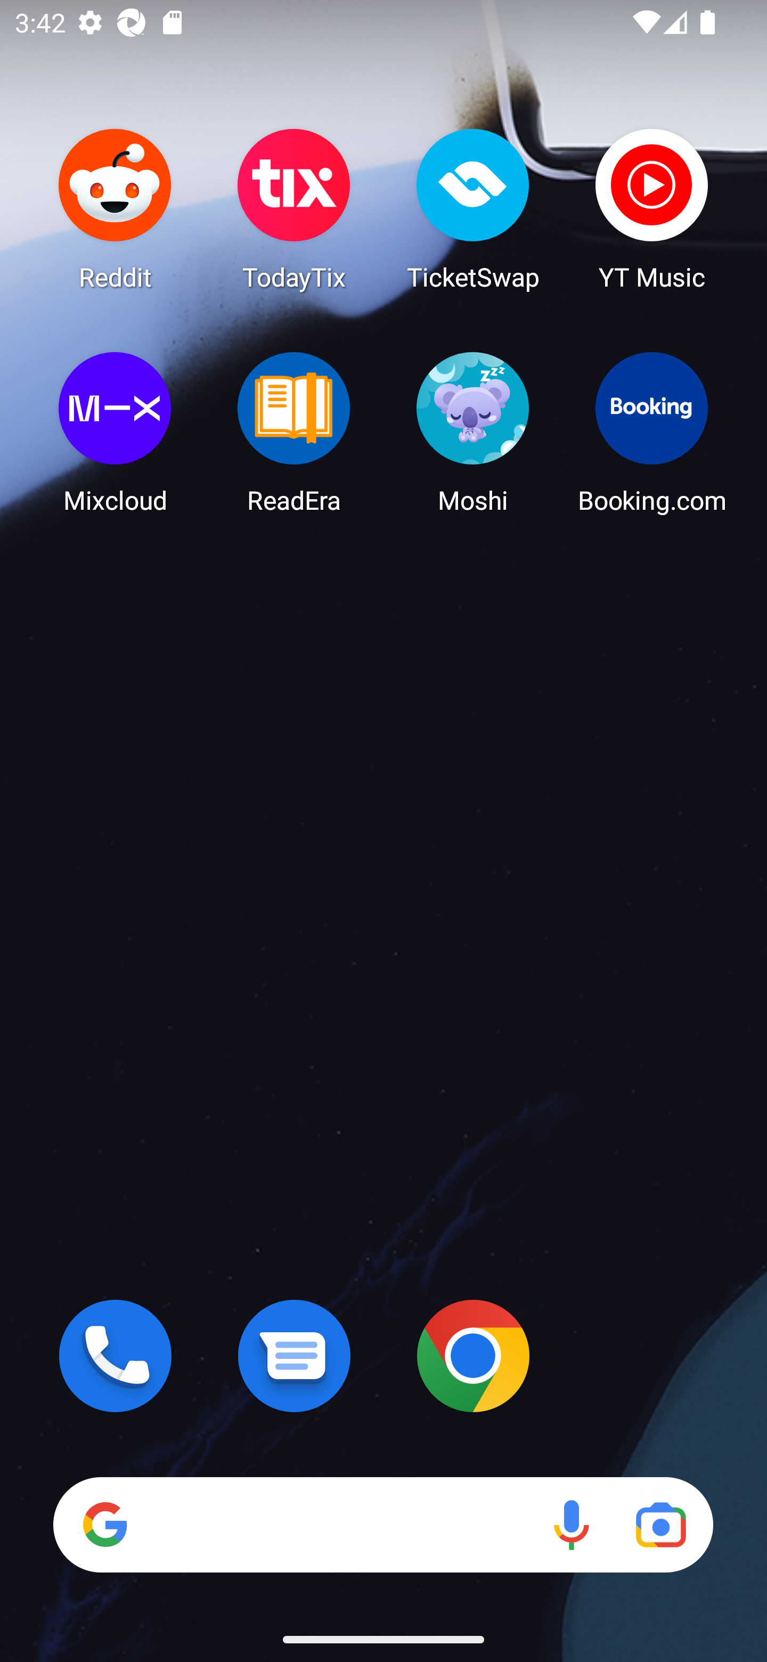 The width and height of the screenshot is (767, 1662). Describe the element at coordinates (473, 432) in the screenshot. I see `Moshi` at that location.